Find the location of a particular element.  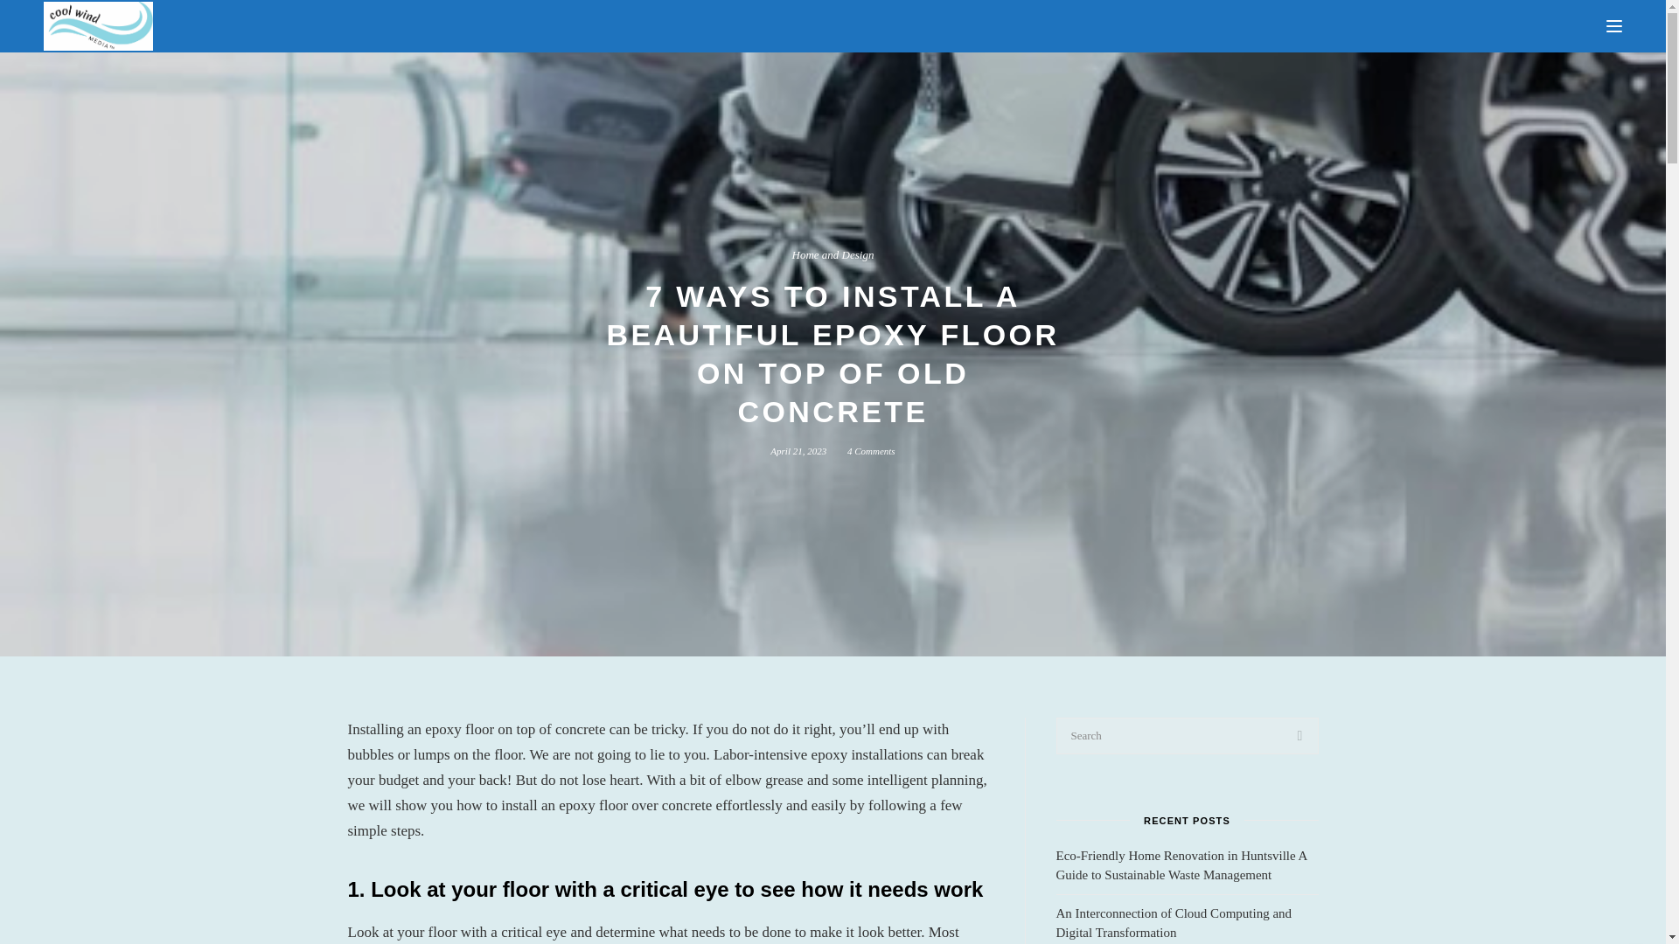

Toggle navigation is located at coordinates (1614, 26).